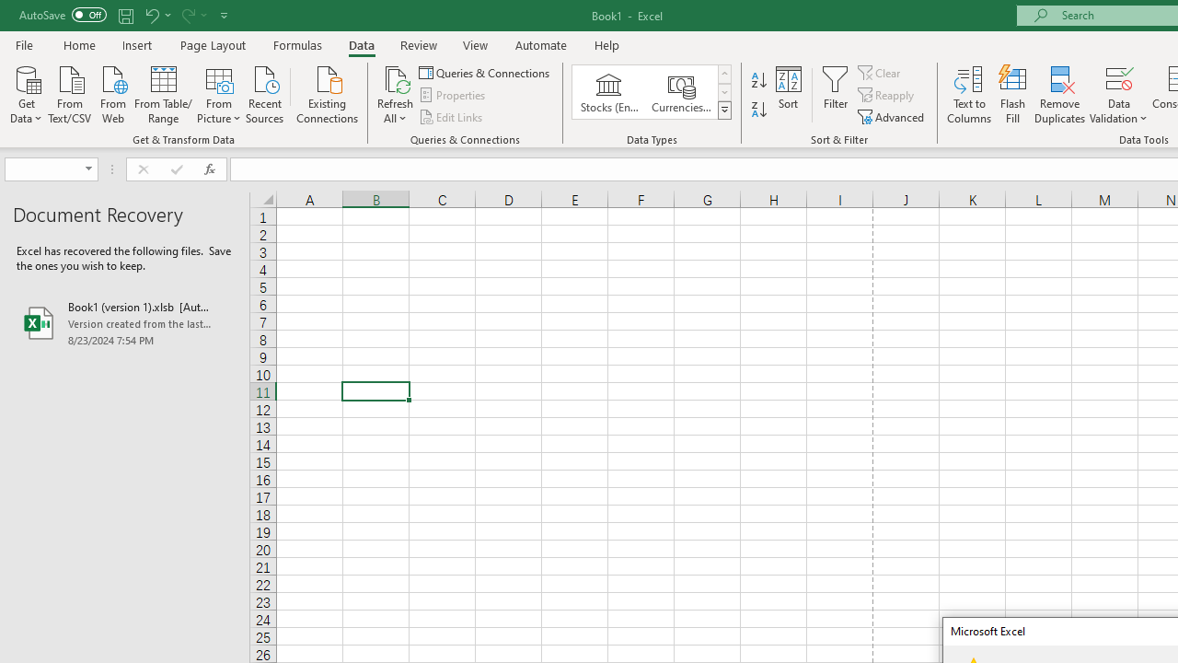  What do you see at coordinates (396, 94) in the screenshot?
I see `Refresh All` at bounding box center [396, 94].